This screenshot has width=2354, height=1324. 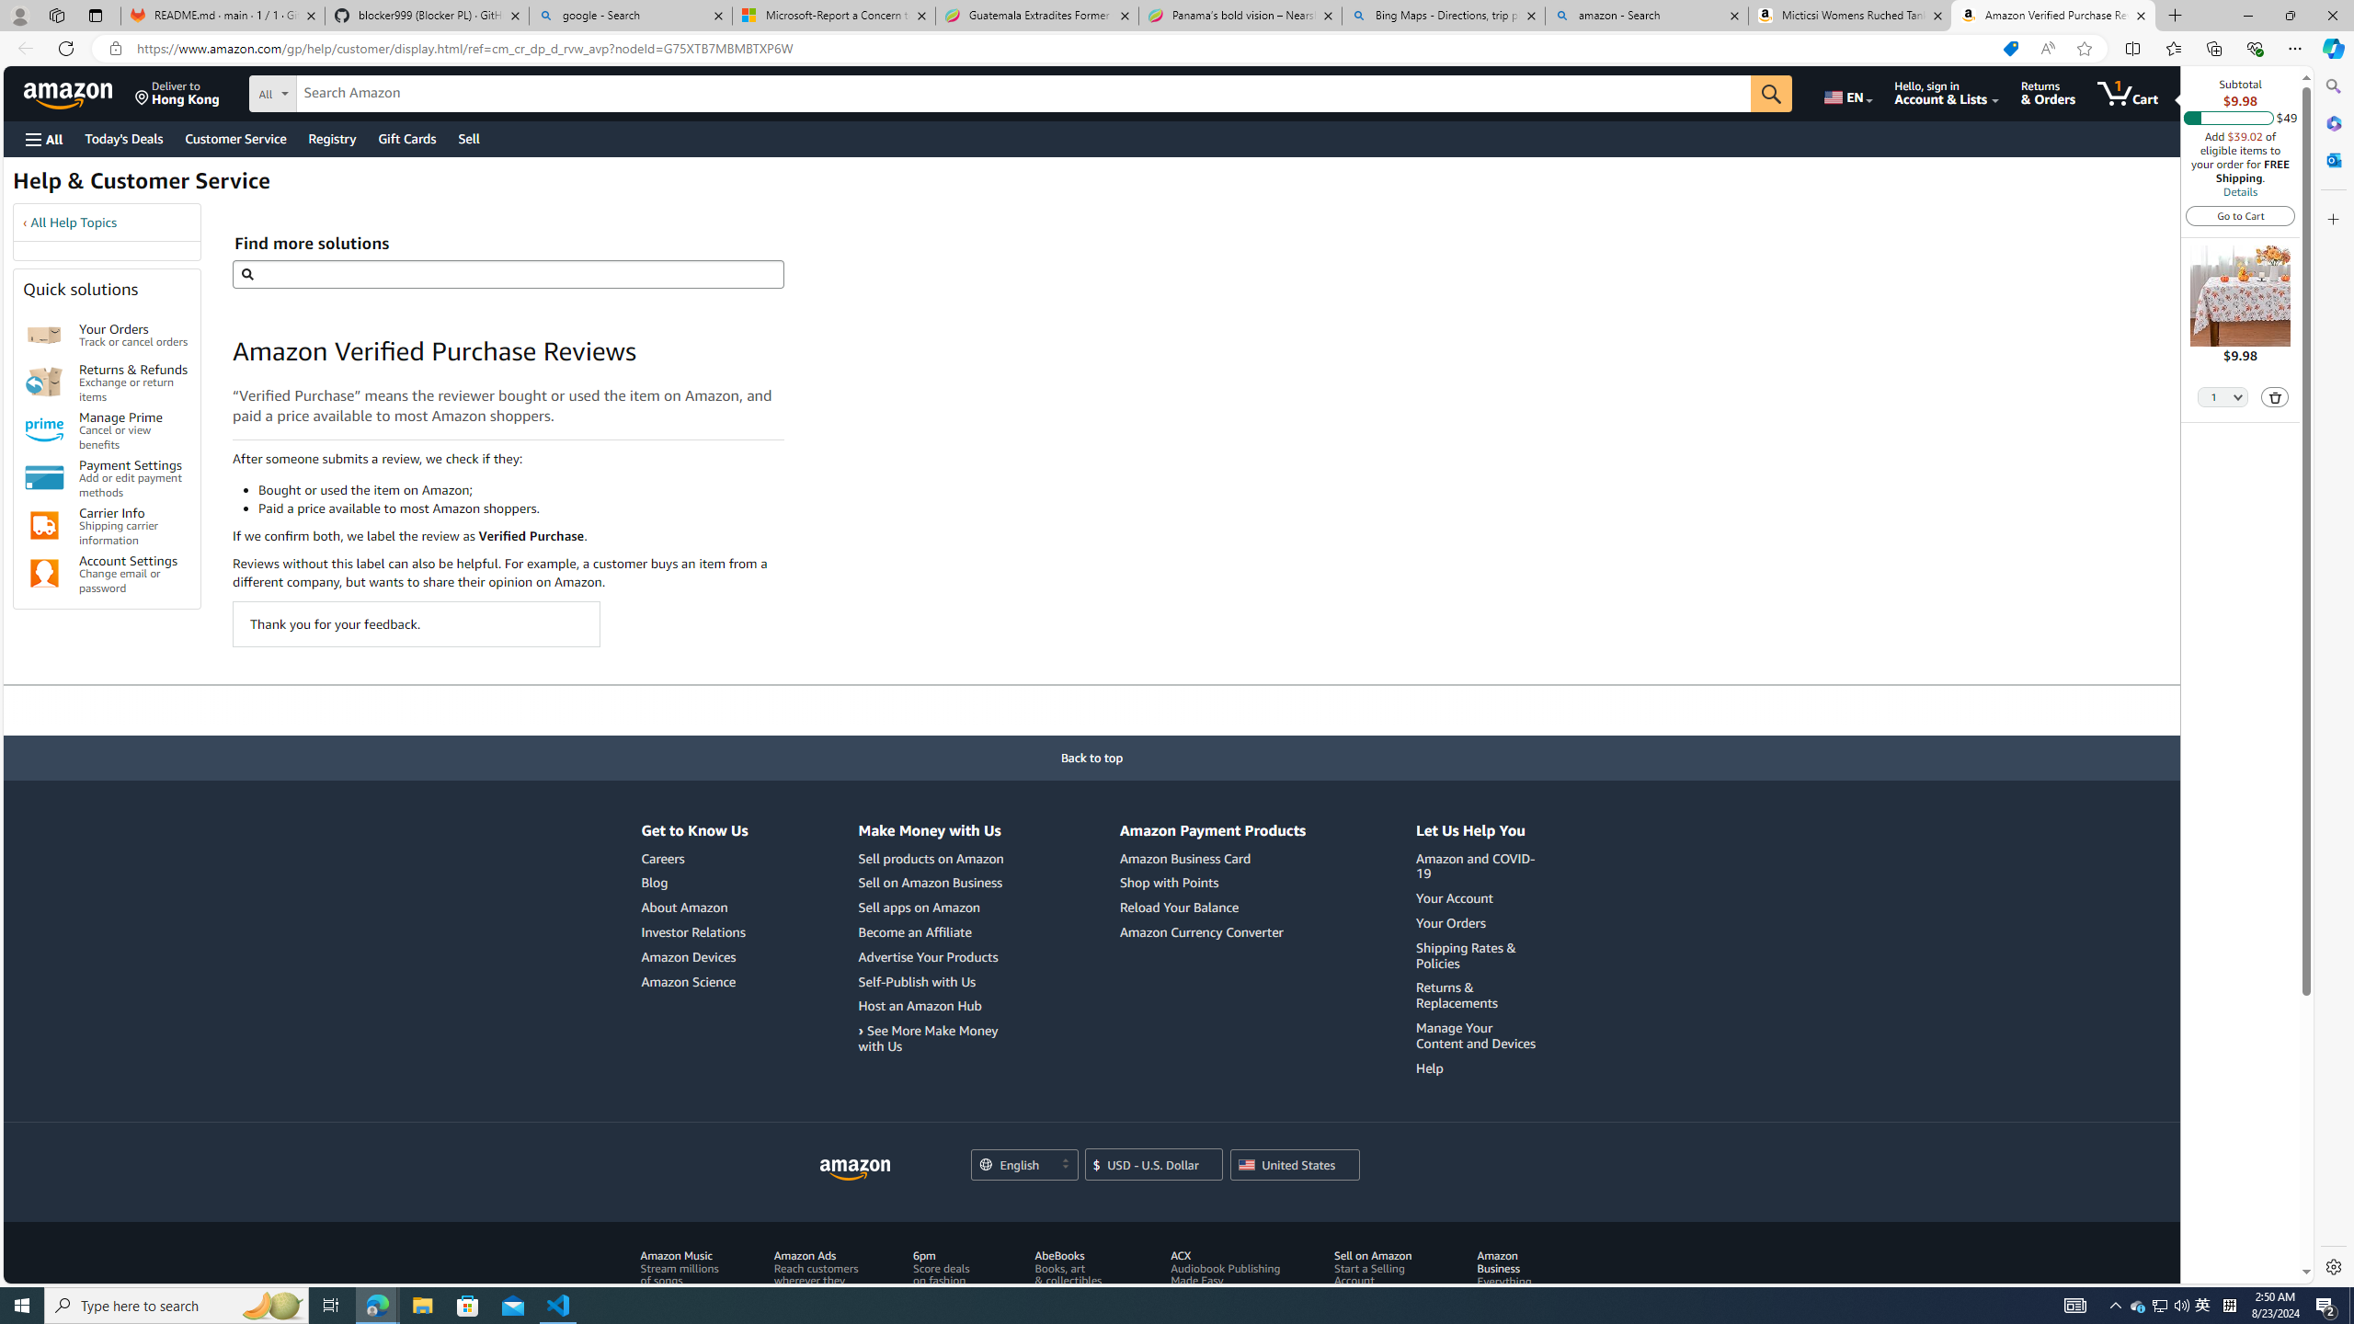 I want to click on Help & Customer Service, so click(x=141, y=186).